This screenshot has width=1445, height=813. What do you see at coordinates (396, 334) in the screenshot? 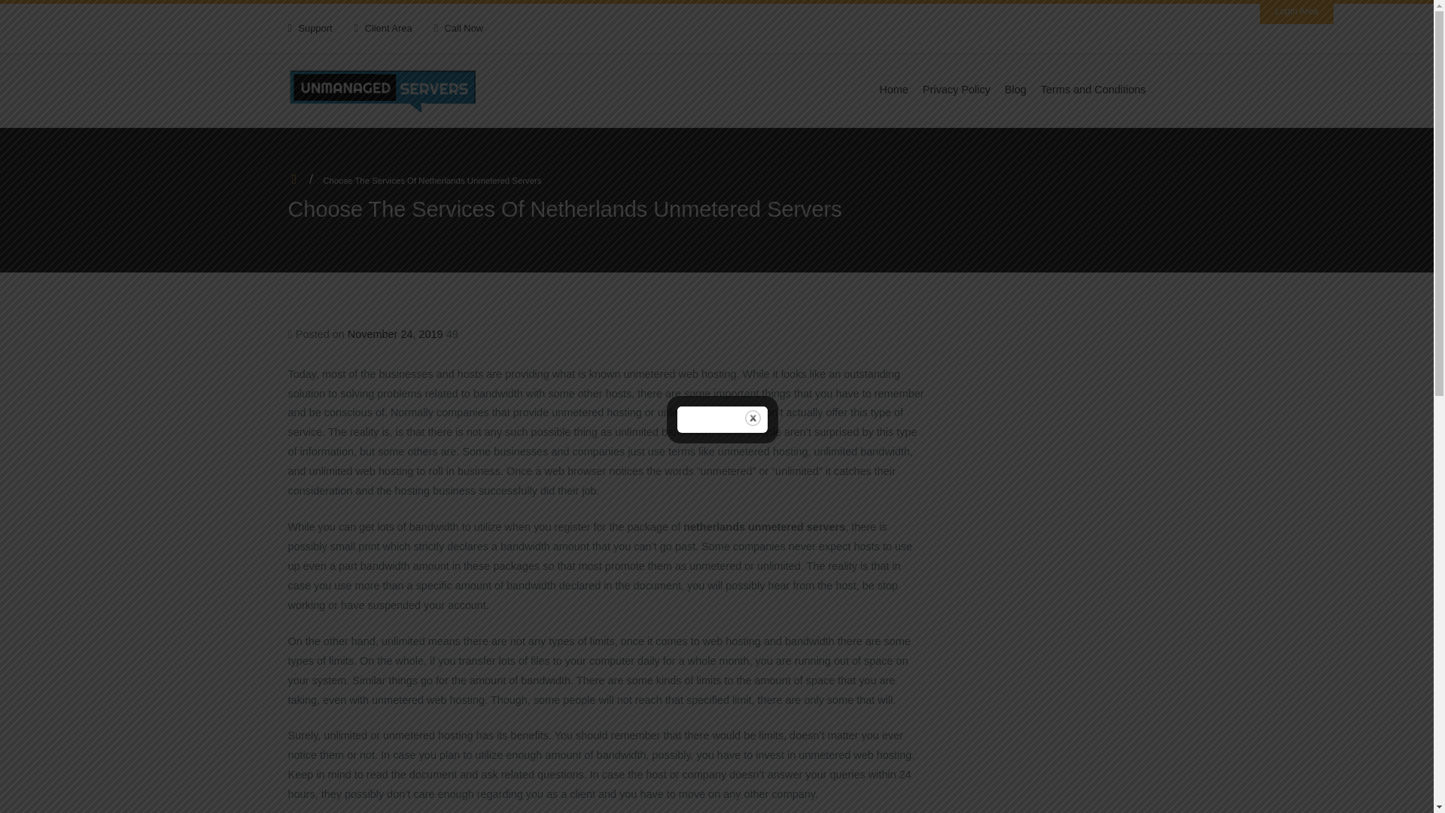
I see `November 24, 2019` at bounding box center [396, 334].